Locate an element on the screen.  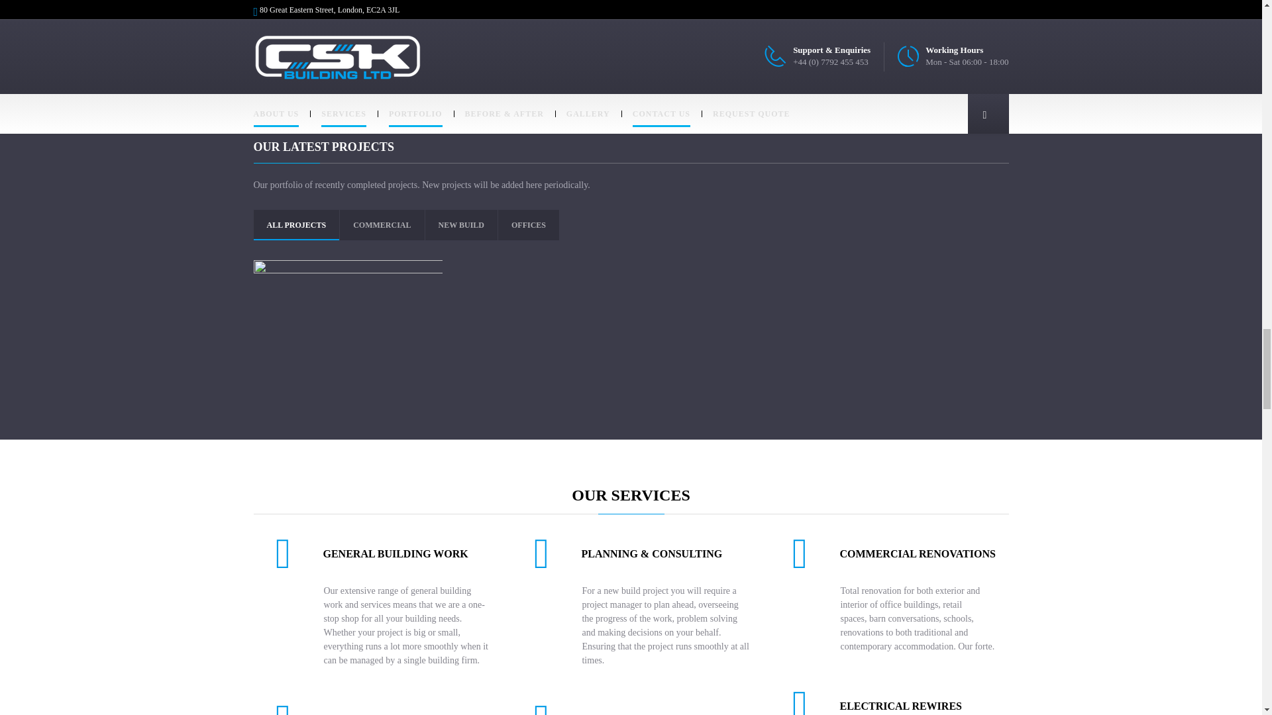
COMMERCIAL is located at coordinates (382, 224).